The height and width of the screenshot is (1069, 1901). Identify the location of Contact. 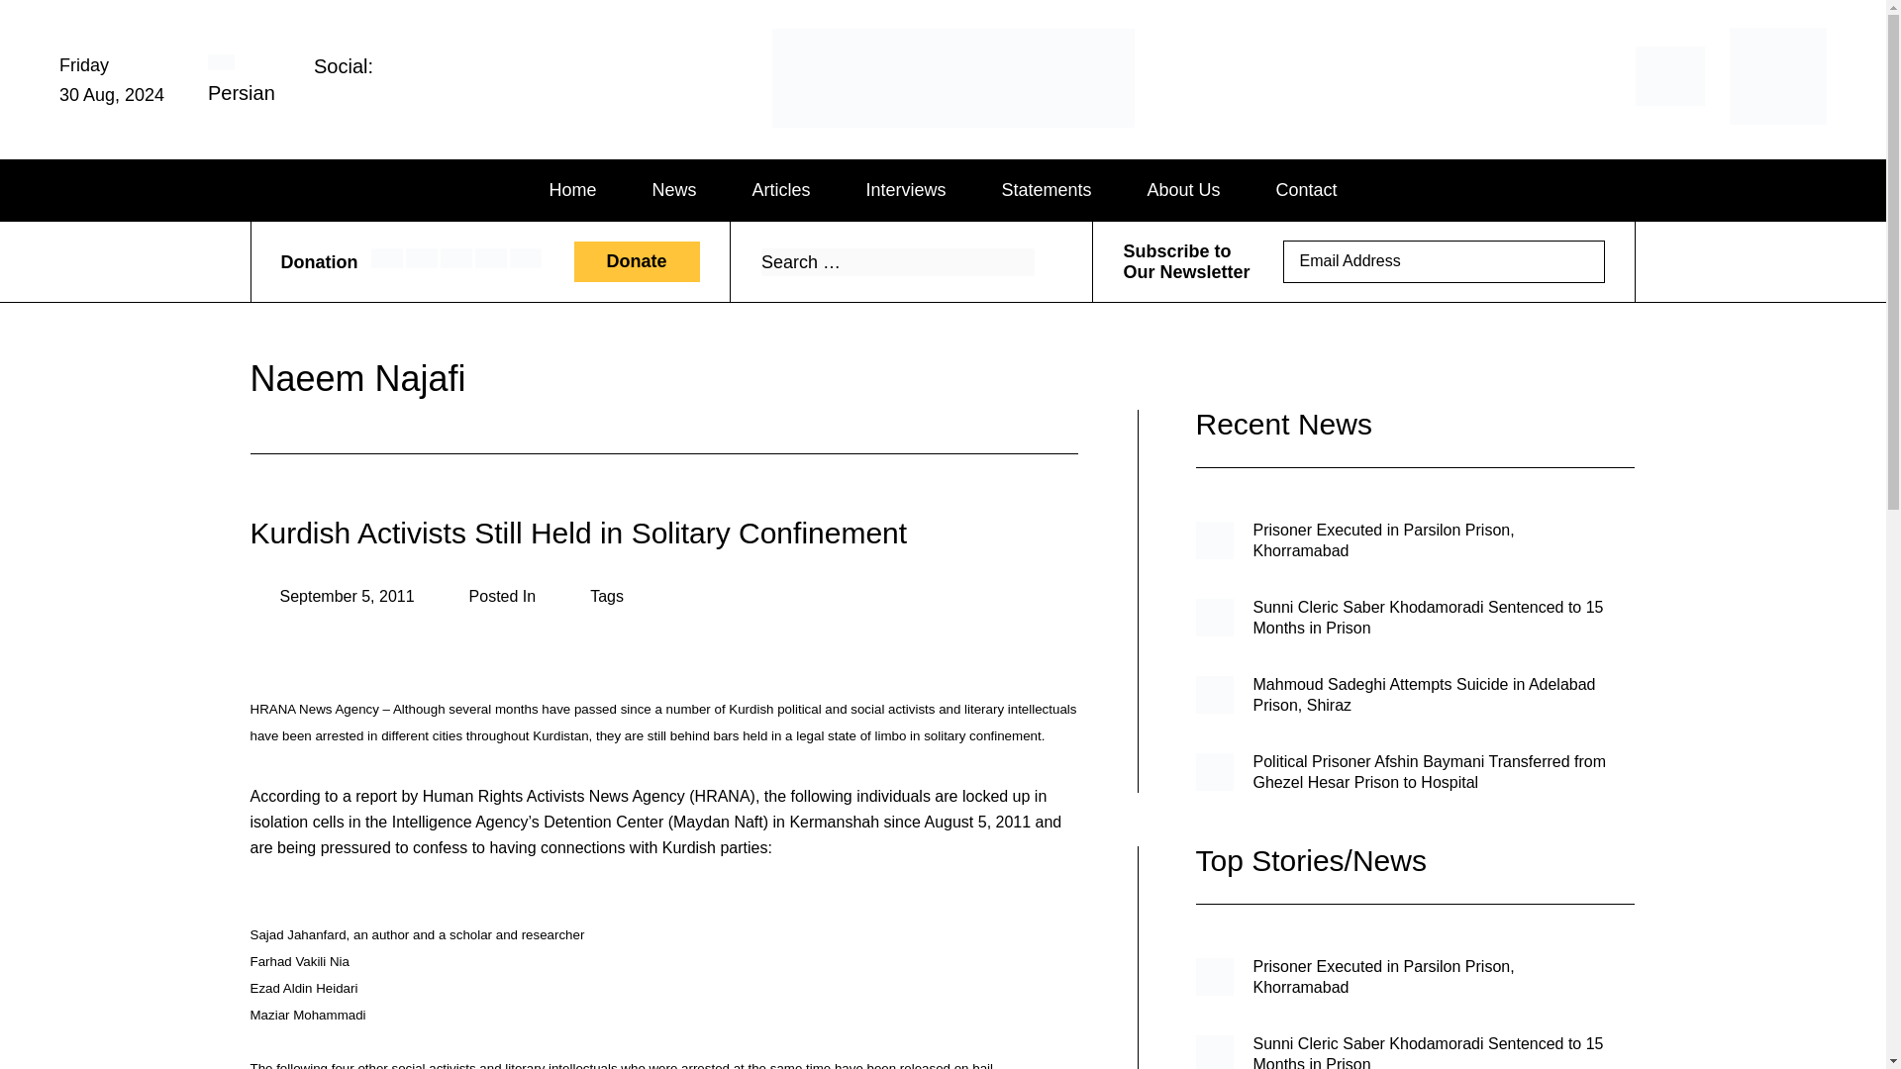
(1307, 190).